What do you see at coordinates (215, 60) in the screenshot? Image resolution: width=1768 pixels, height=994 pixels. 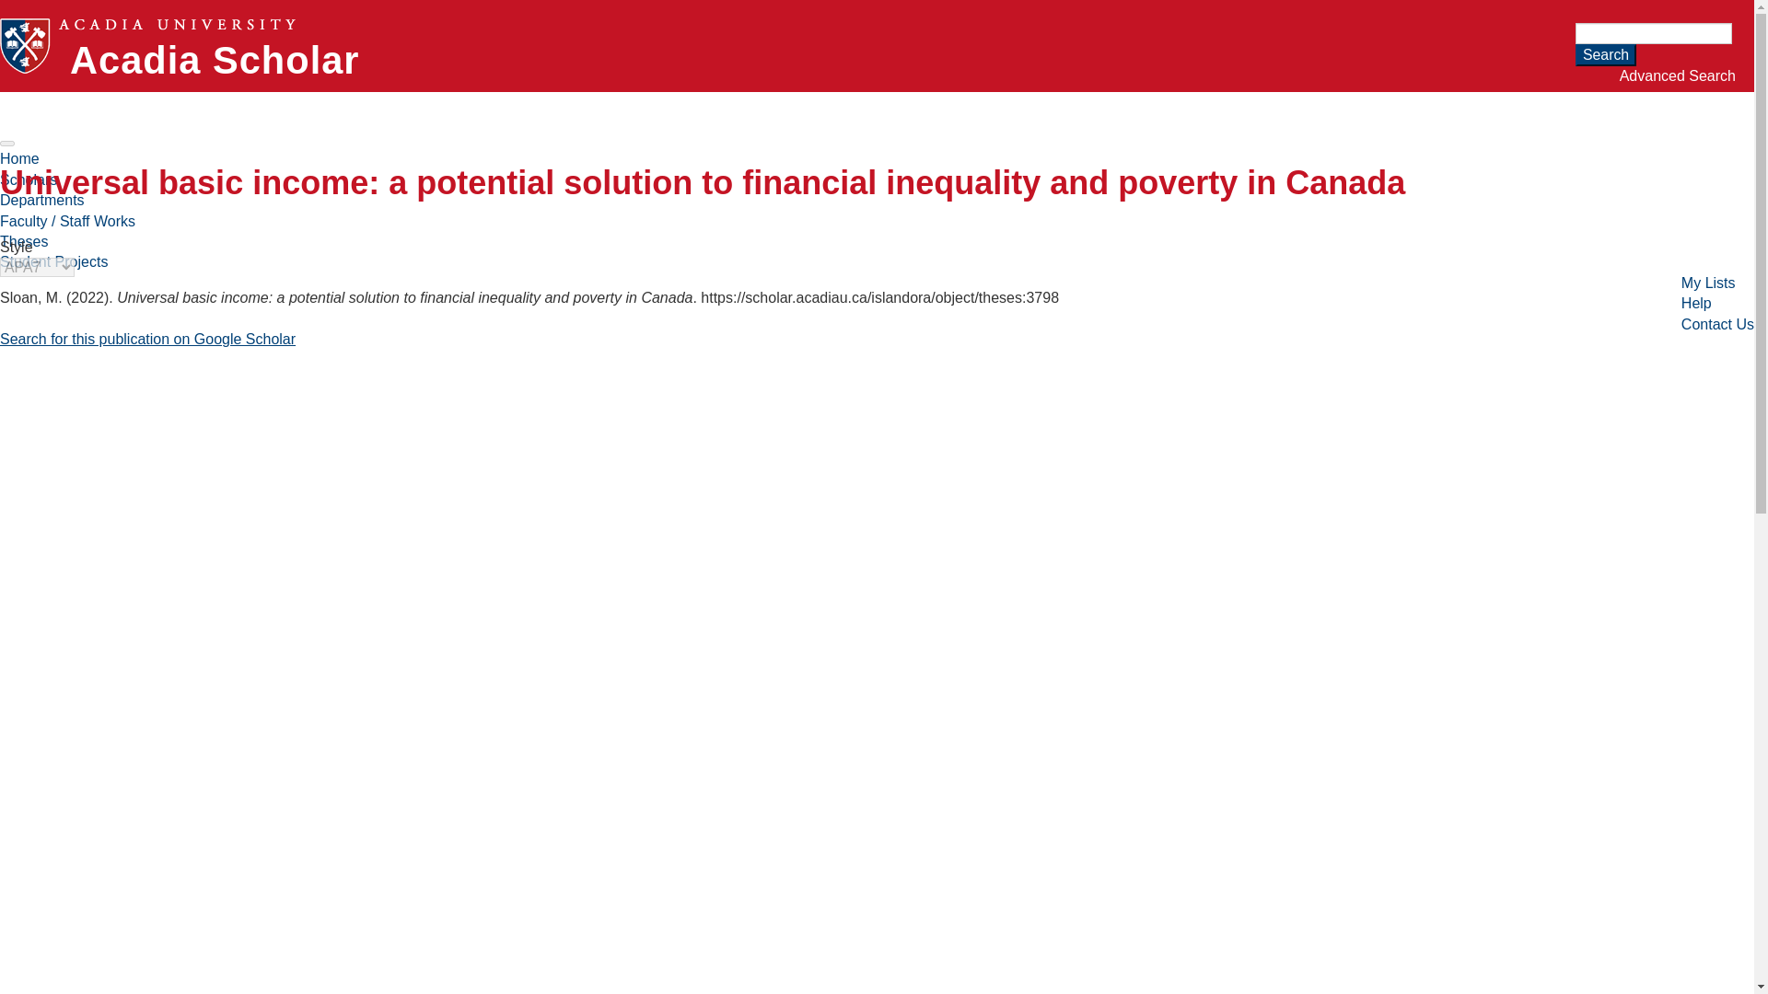 I see `Acadia Scholar` at bounding box center [215, 60].